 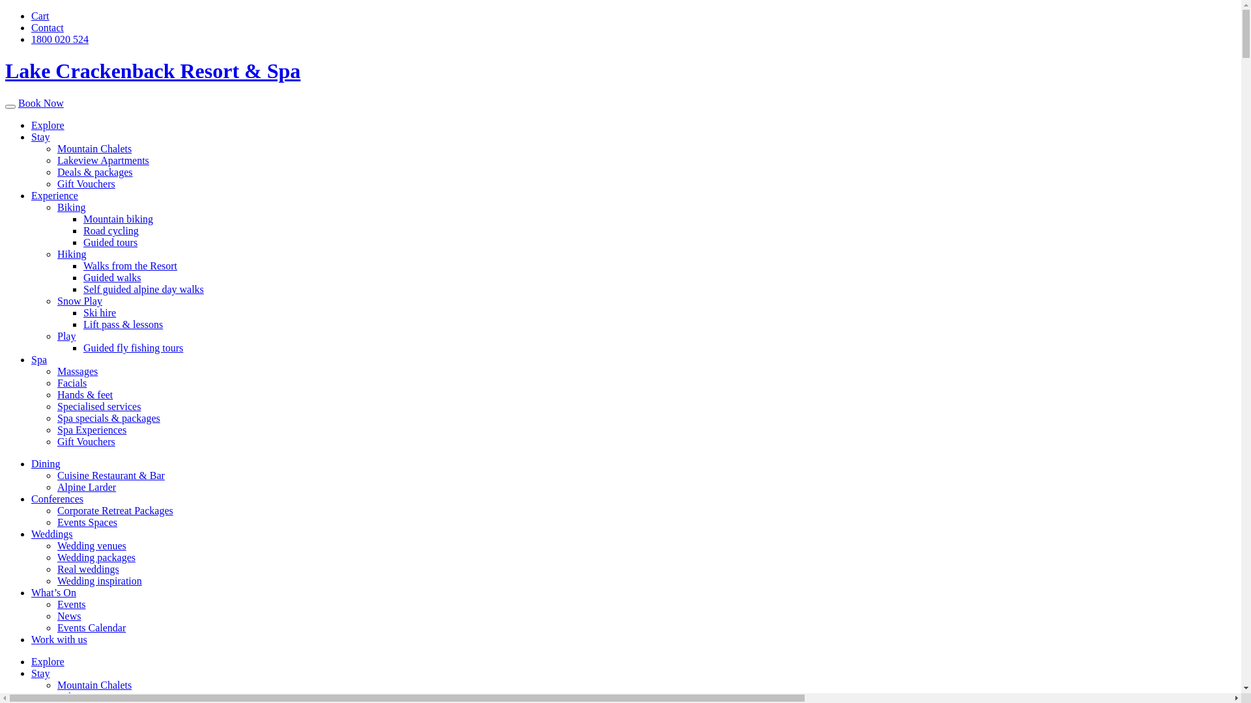 What do you see at coordinates (115, 510) in the screenshot?
I see `Corporate Retreat Packages` at bounding box center [115, 510].